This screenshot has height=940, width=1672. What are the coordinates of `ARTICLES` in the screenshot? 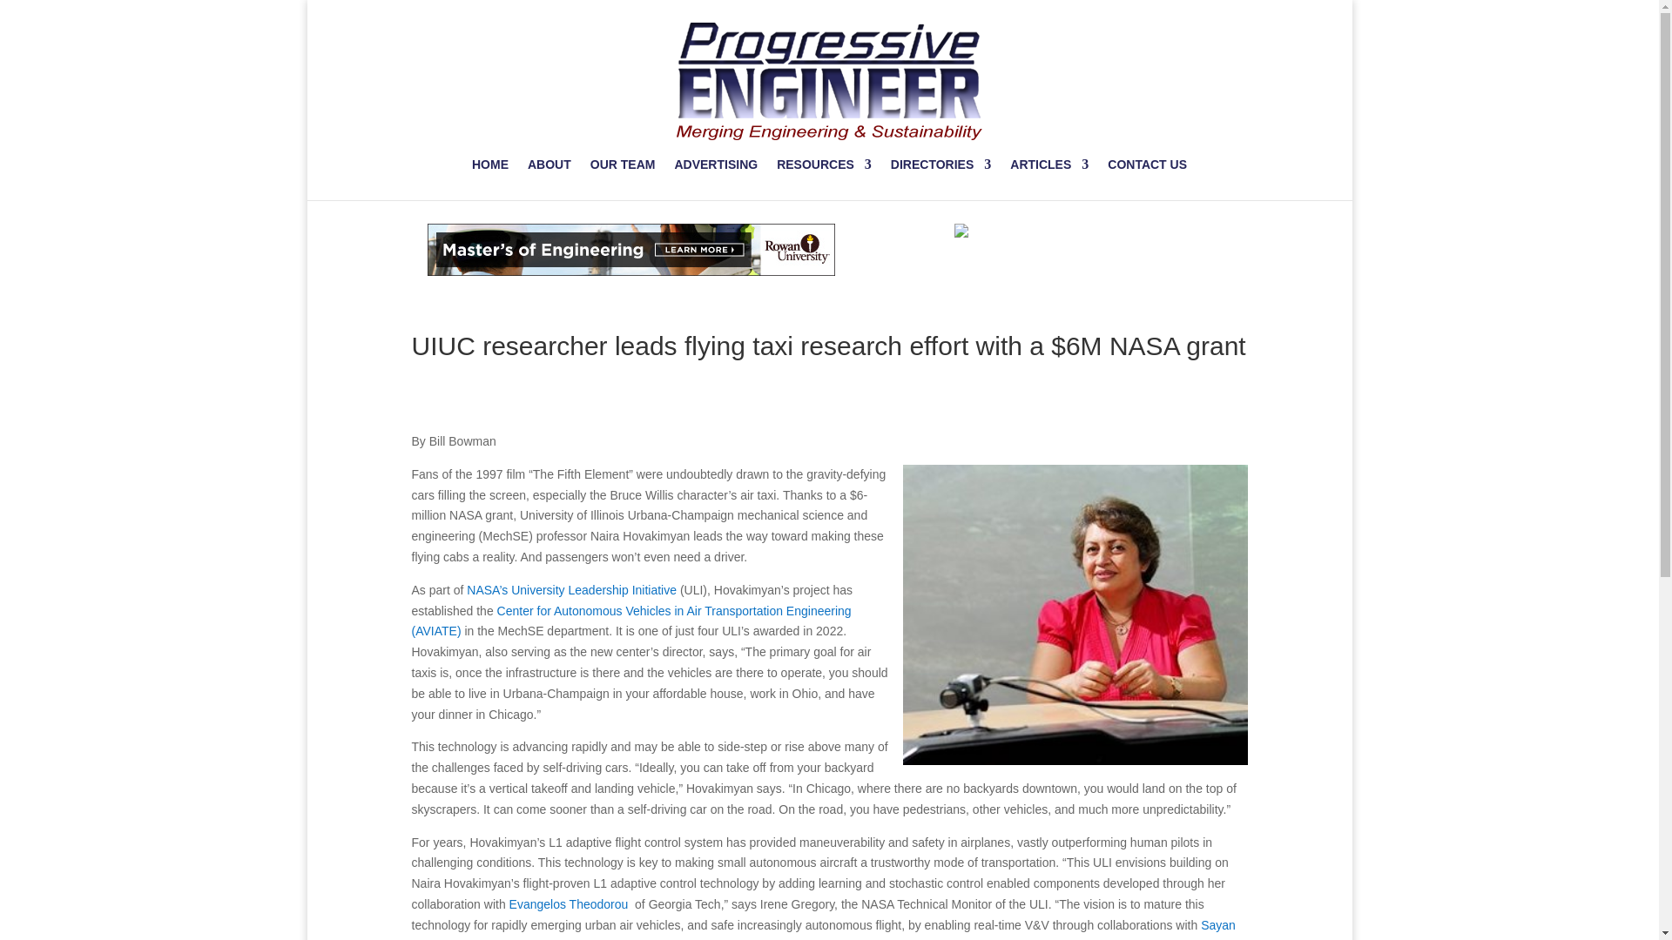 It's located at (1048, 168).